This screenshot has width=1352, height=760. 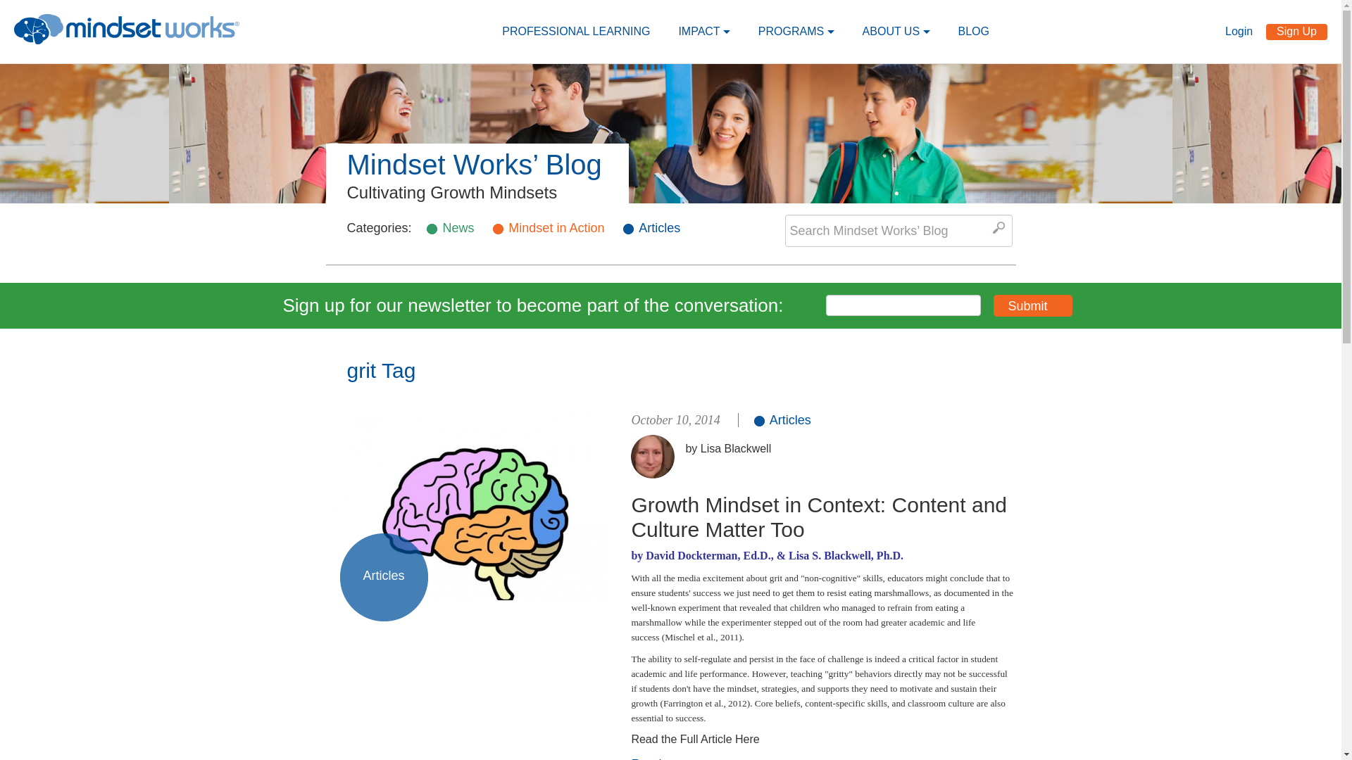 I want to click on Articles, so click(x=466, y=508).